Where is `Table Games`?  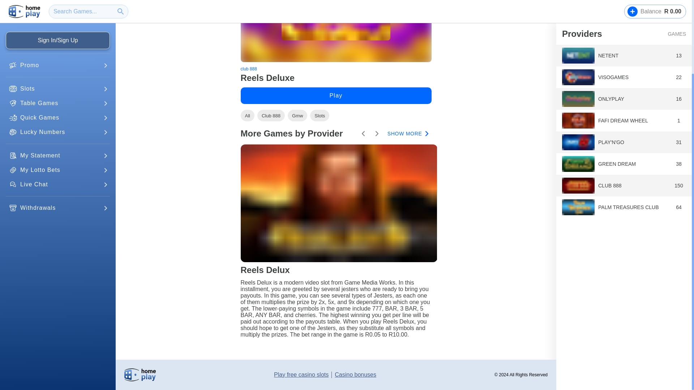
Table Games is located at coordinates (57, 12).